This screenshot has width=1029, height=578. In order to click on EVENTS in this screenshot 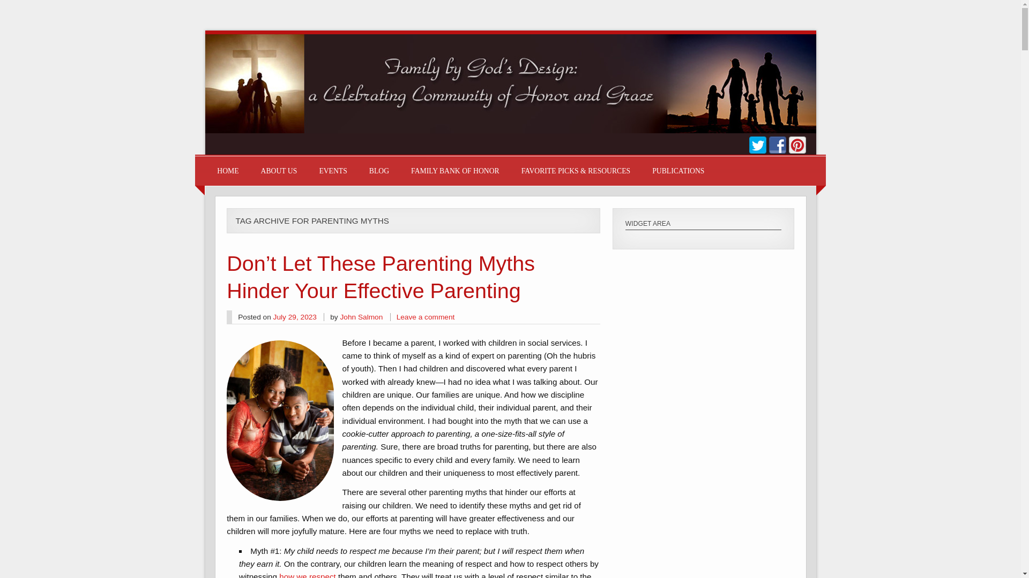, I will do `click(333, 170)`.